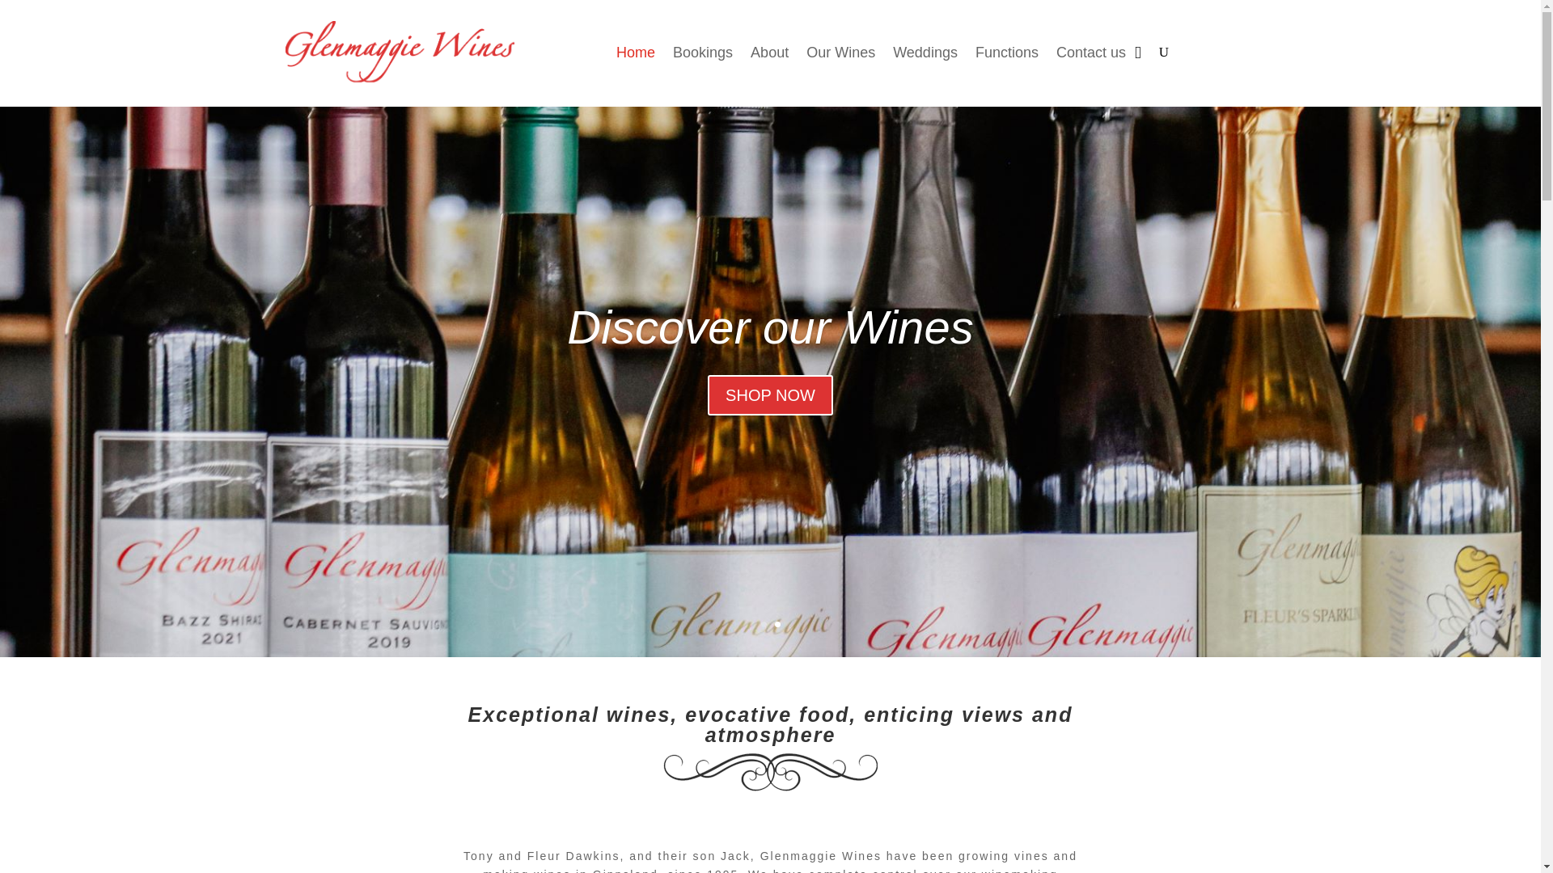 The image size is (1553, 873). I want to click on 2, so click(778, 624).